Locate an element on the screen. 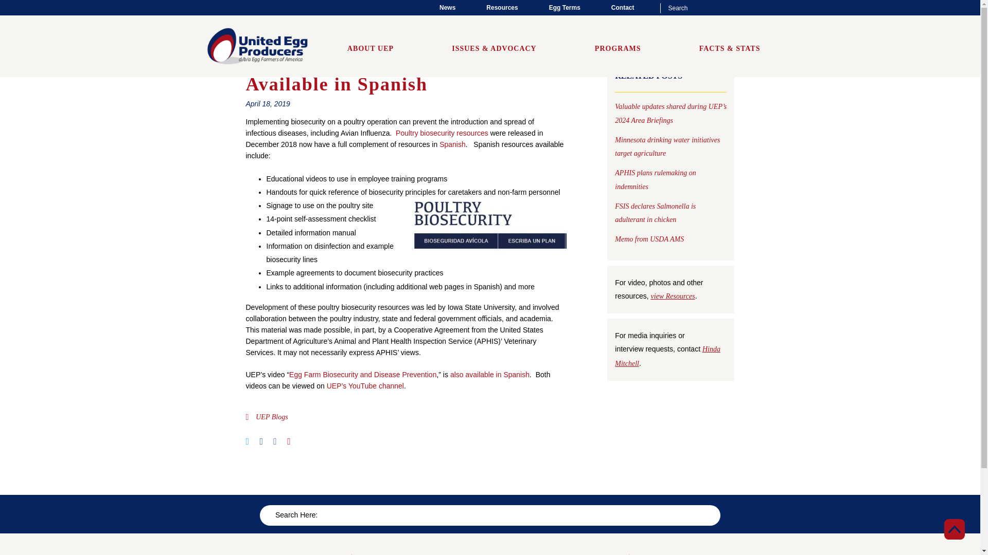  Back to All Posts is located at coordinates (490, 14).